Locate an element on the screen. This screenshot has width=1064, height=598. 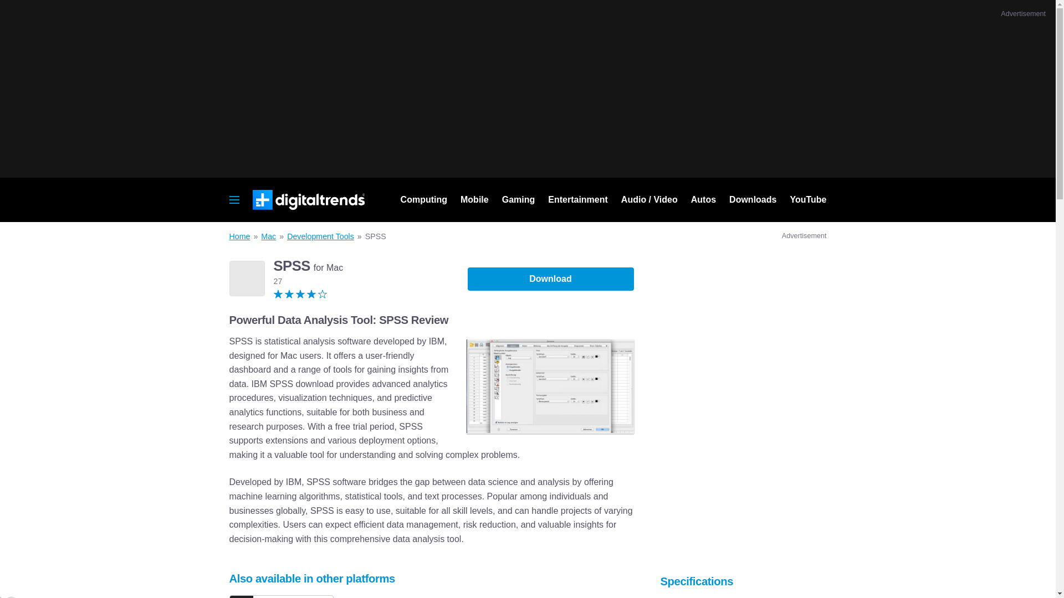
Mobile is located at coordinates (474, 199).